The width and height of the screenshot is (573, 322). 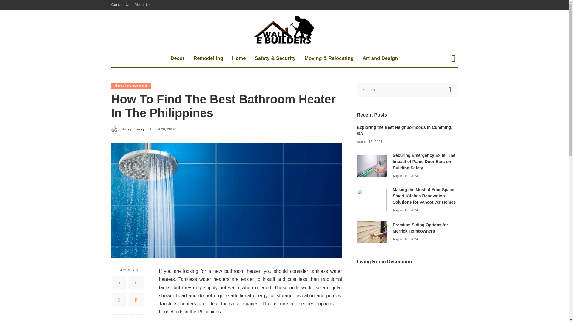 What do you see at coordinates (136, 300) in the screenshot?
I see `Email` at bounding box center [136, 300].